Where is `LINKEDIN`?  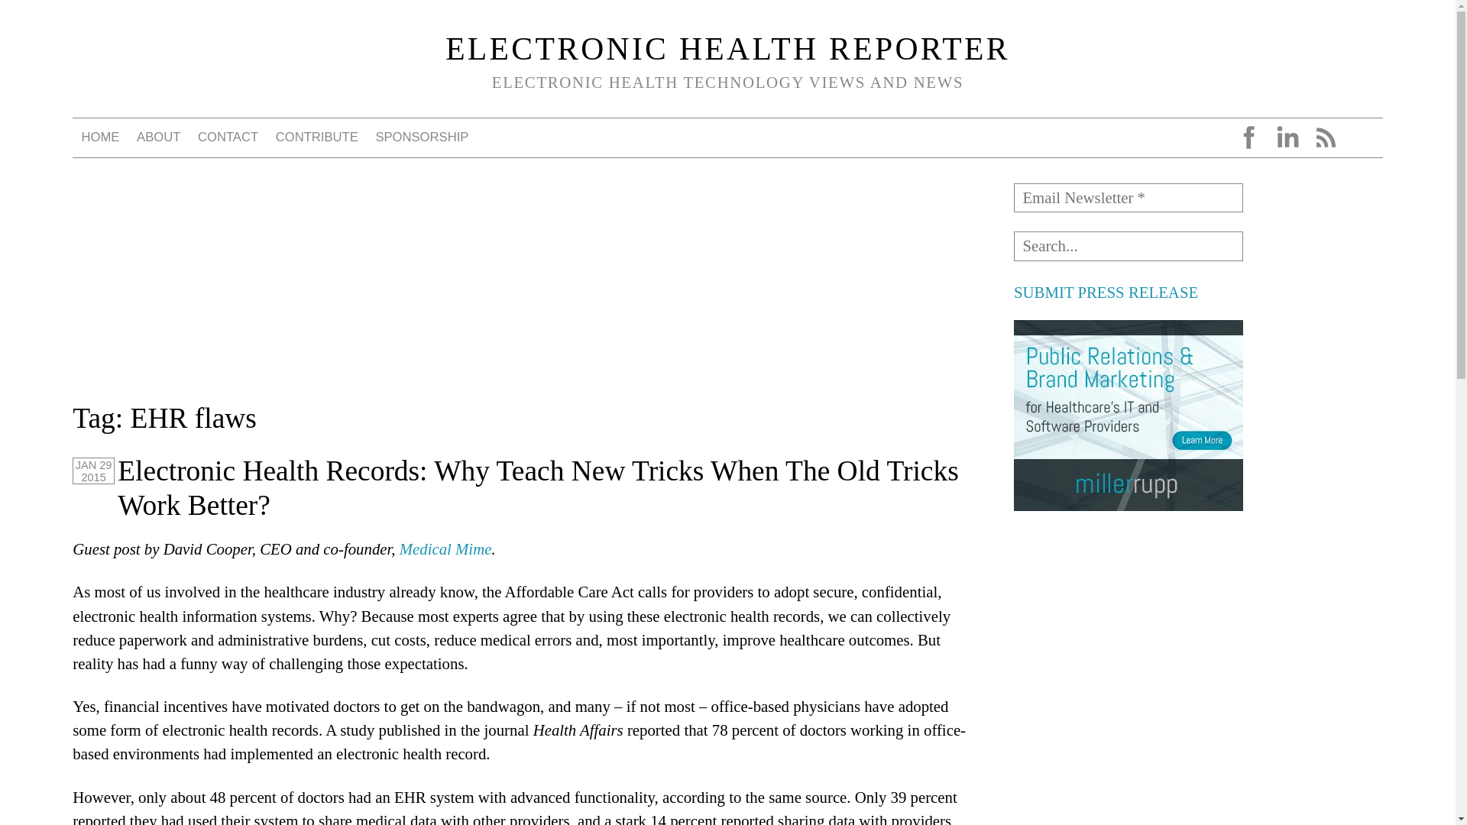 LINKEDIN is located at coordinates (1287, 137).